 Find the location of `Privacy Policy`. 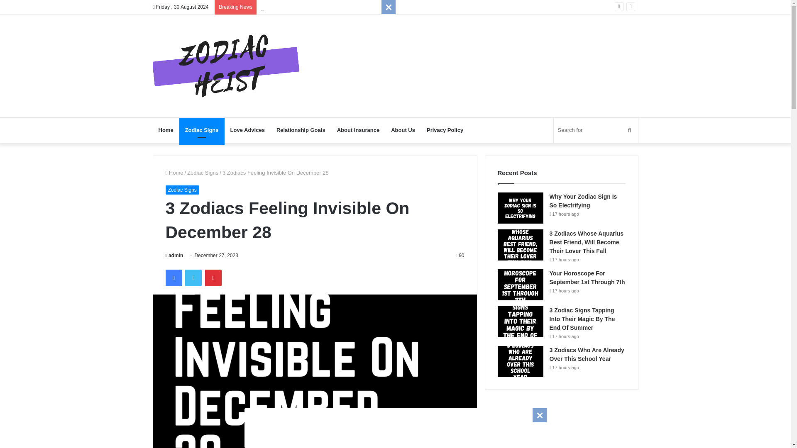

Privacy Policy is located at coordinates (445, 130).